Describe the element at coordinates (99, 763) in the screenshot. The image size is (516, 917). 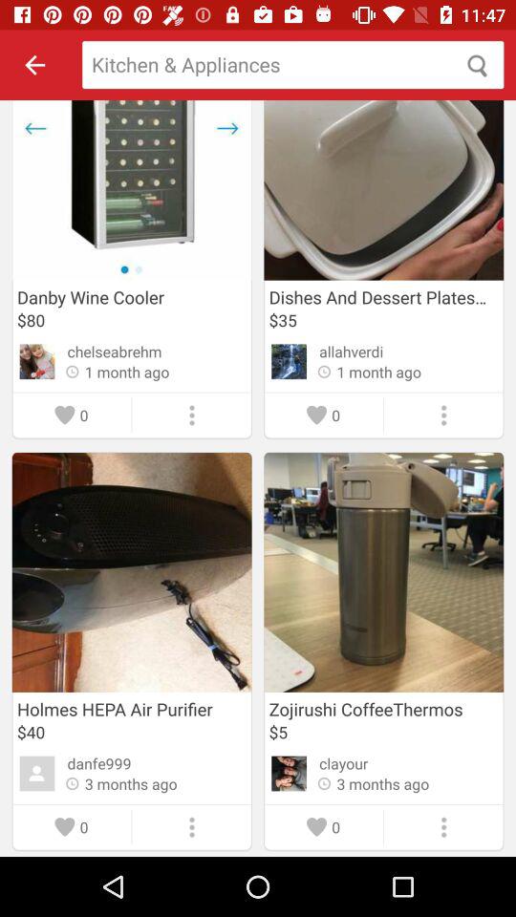
I see `tap icon above 3 months ago item` at that location.